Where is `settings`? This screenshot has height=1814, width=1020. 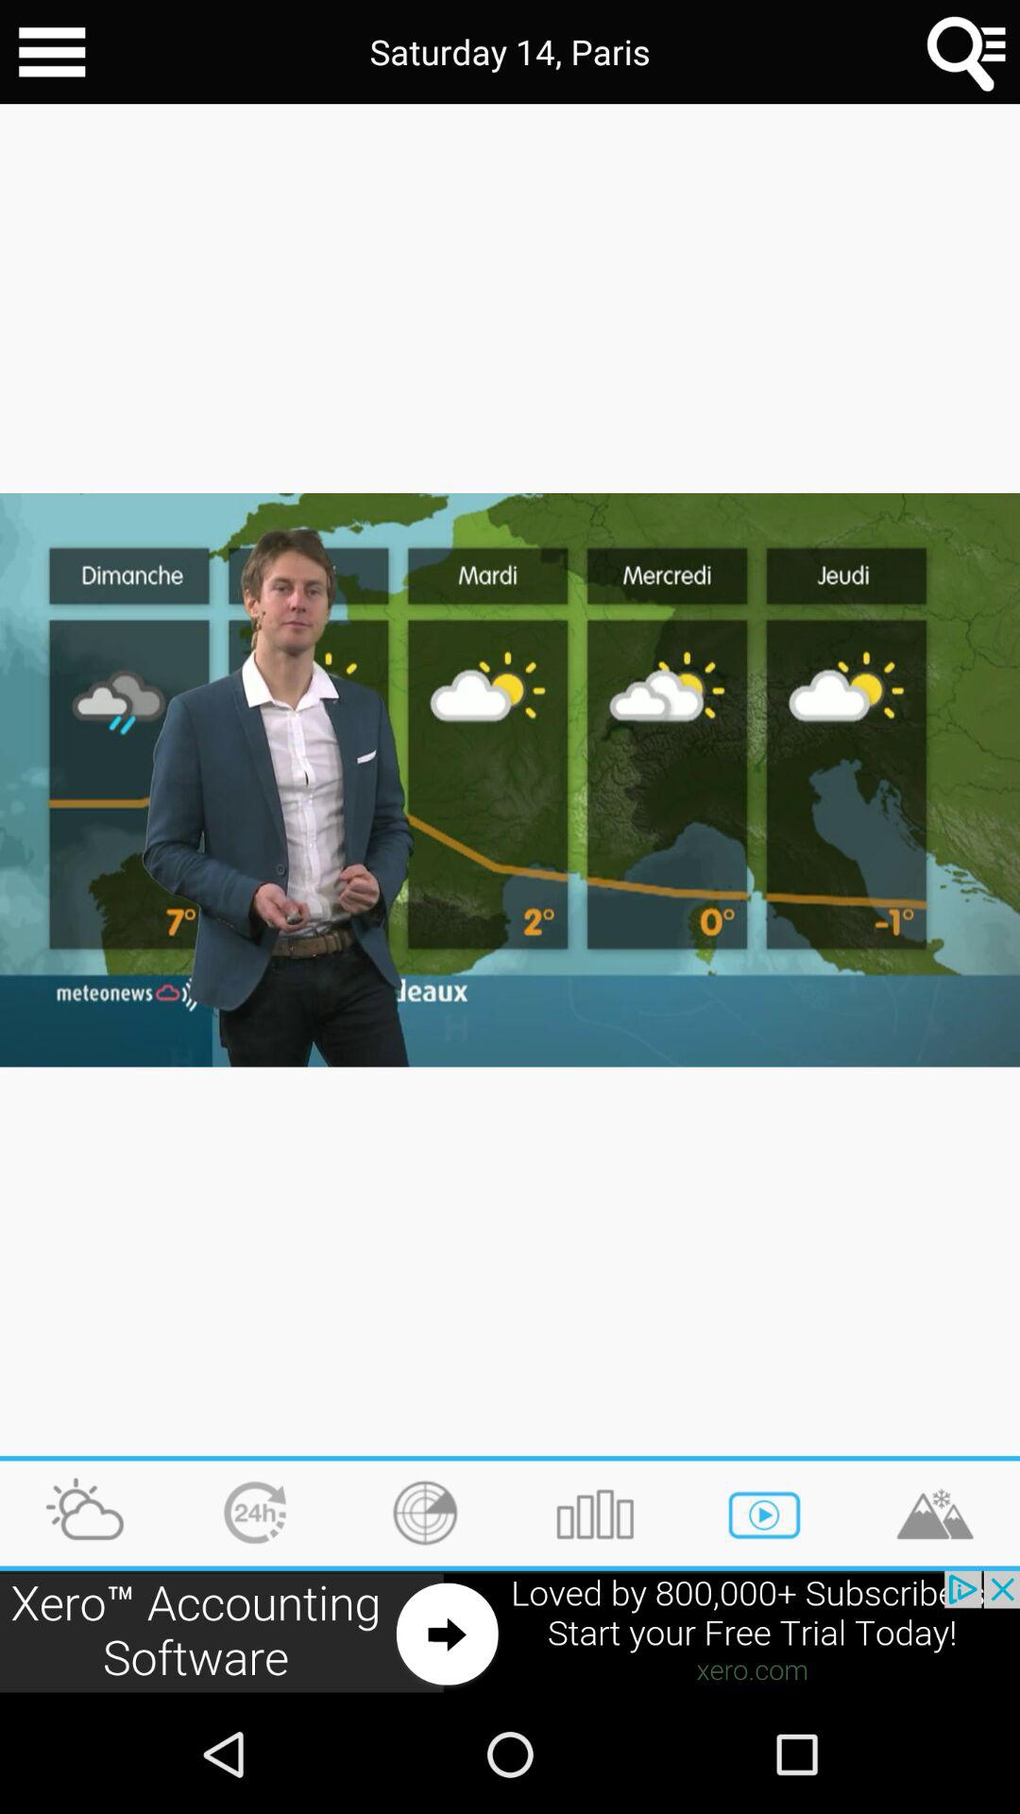
settings is located at coordinates (52, 52).